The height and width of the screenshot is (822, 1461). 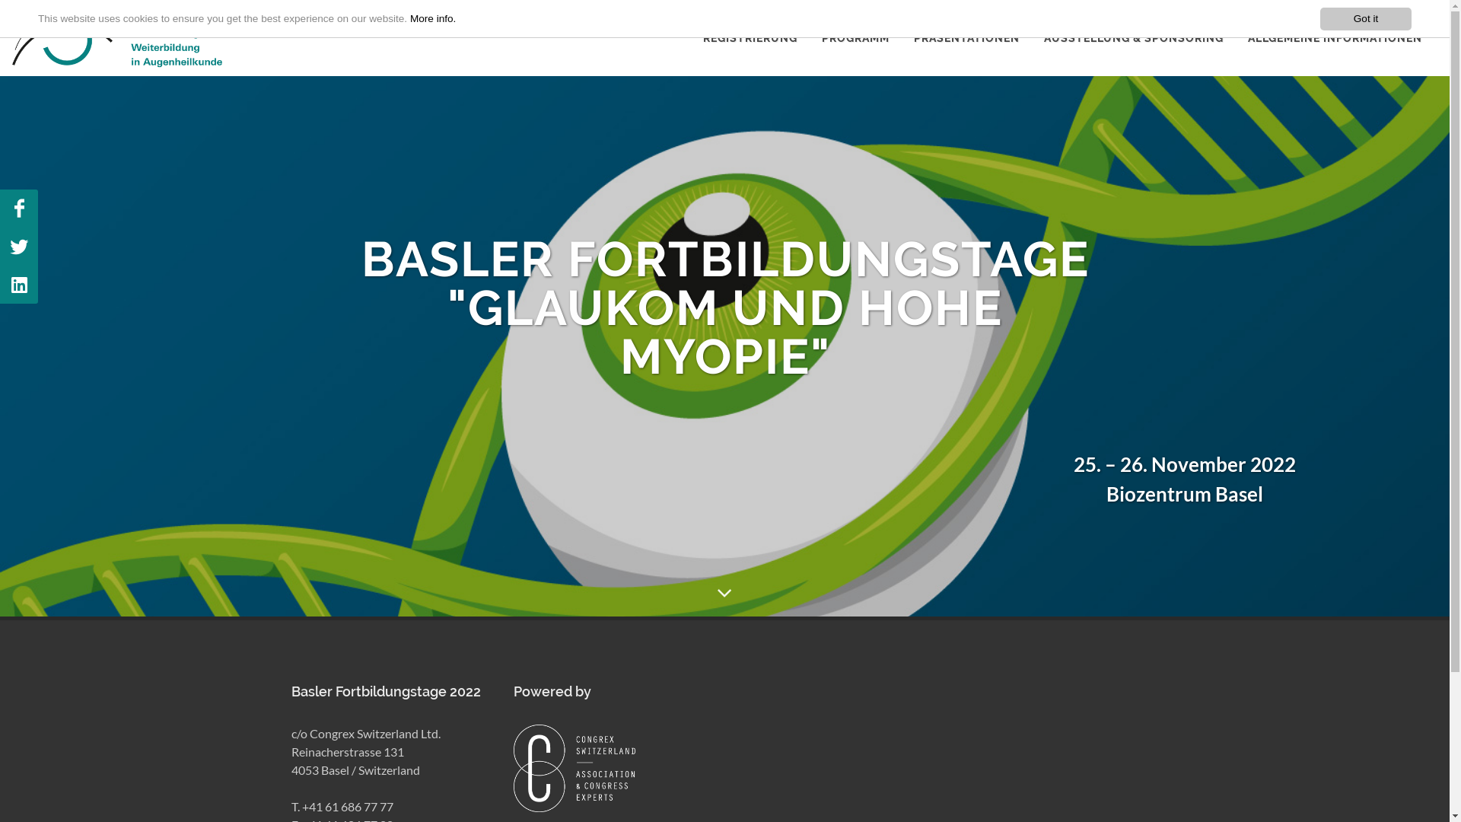 What do you see at coordinates (1335, 38) in the screenshot?
I see `ALLGEMEINE INFORMATIONEN` at bounding box center [1335, 38].